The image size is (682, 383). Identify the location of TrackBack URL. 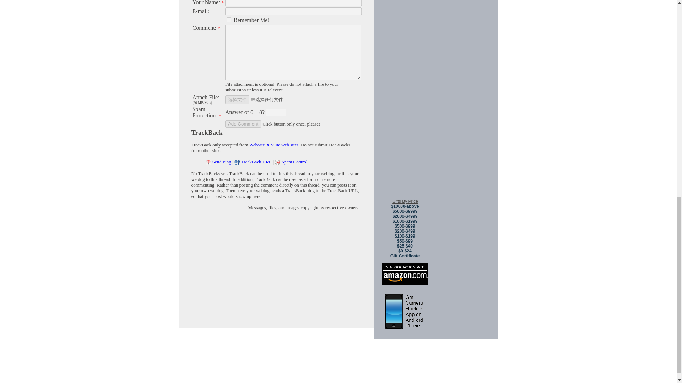
(256, 162).